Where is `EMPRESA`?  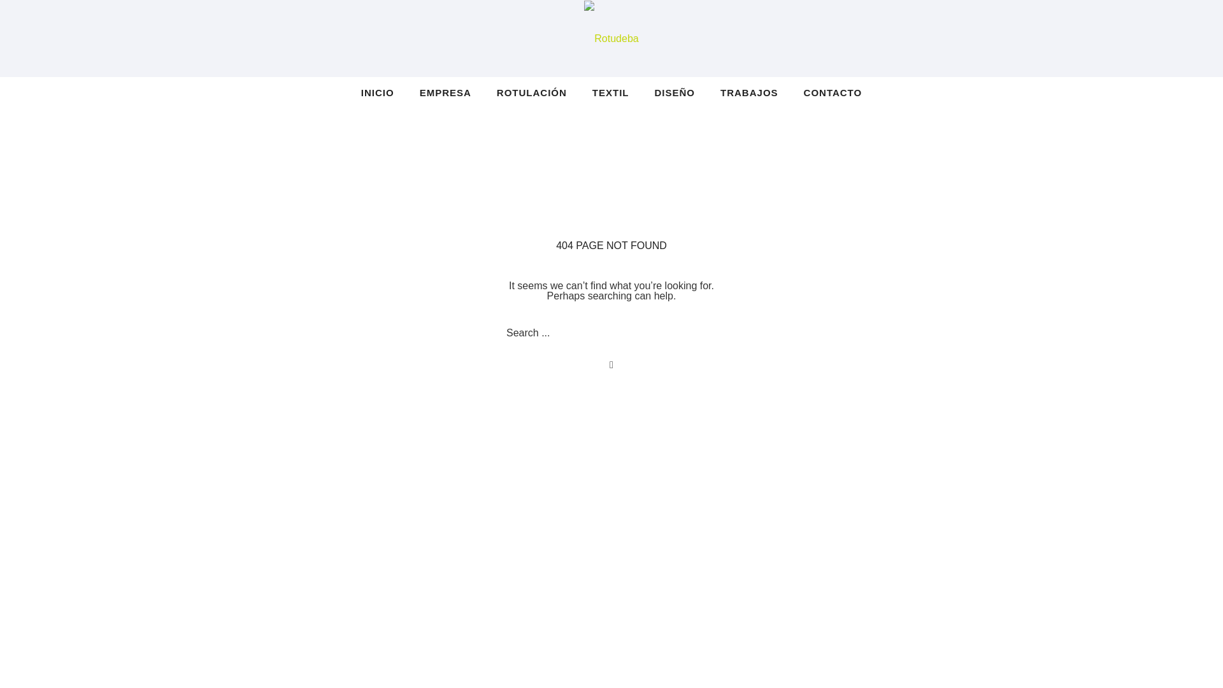 EMPRESA is located at coordinates (446, 93).